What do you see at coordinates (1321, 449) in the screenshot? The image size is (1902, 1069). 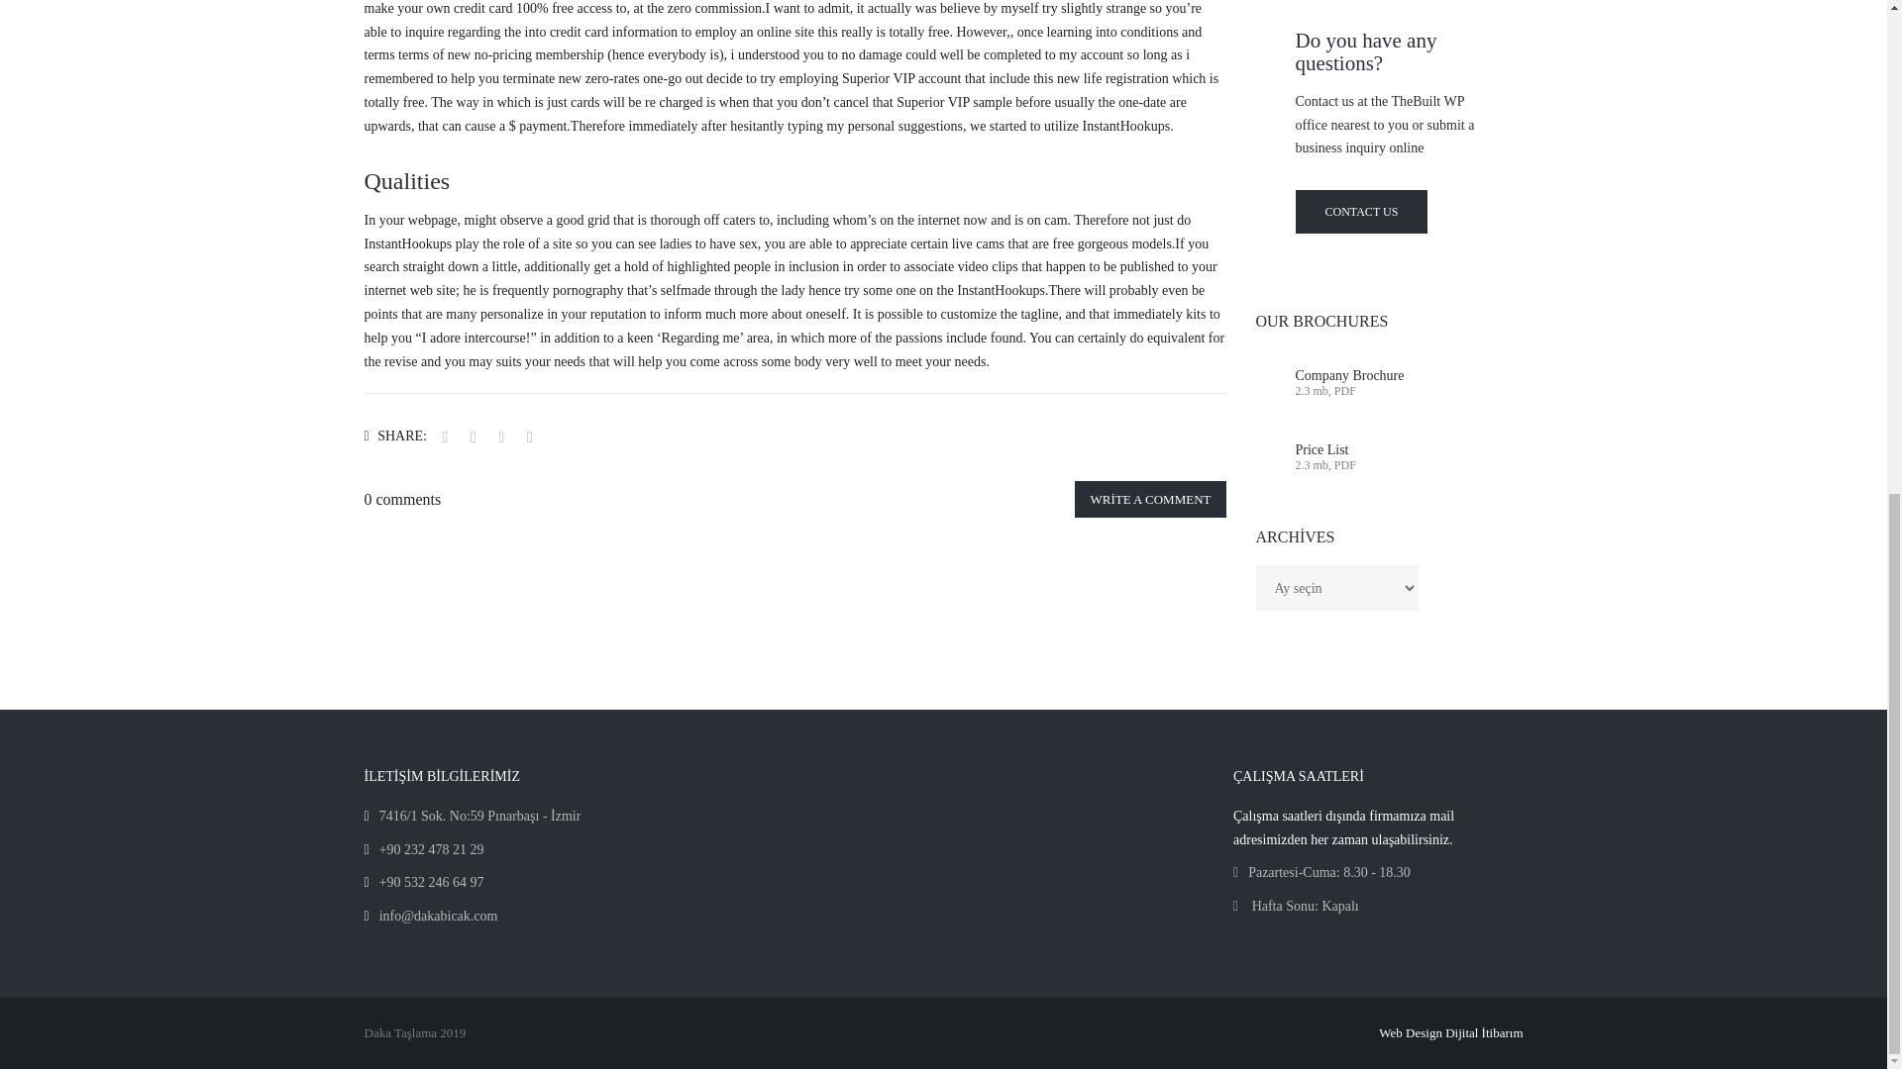 I see `Price List` at bounding box center [1321, 449].